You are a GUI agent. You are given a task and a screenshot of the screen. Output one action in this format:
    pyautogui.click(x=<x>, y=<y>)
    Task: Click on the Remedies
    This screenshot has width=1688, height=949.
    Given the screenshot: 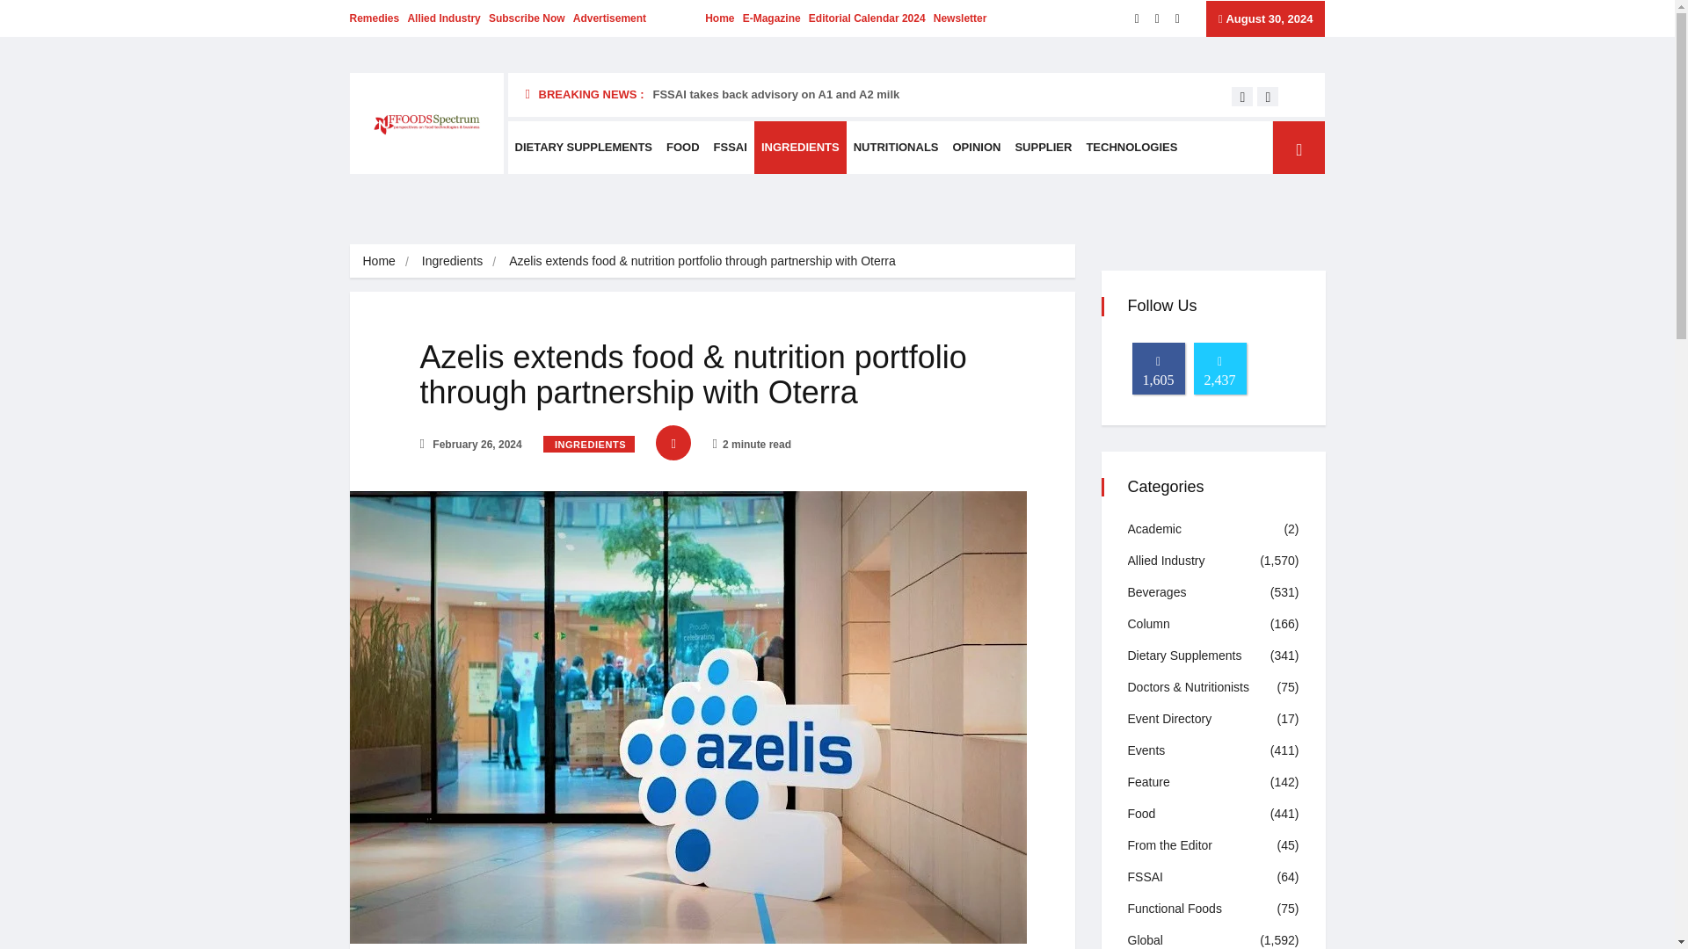 What is the action you would take?
    pyautogui.click(x=375, y=18)
    